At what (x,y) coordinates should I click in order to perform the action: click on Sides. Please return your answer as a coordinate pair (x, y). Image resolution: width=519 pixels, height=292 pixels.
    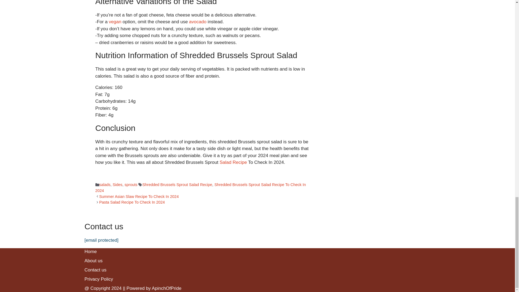
    Looking at the image, I should click on (117, 185).